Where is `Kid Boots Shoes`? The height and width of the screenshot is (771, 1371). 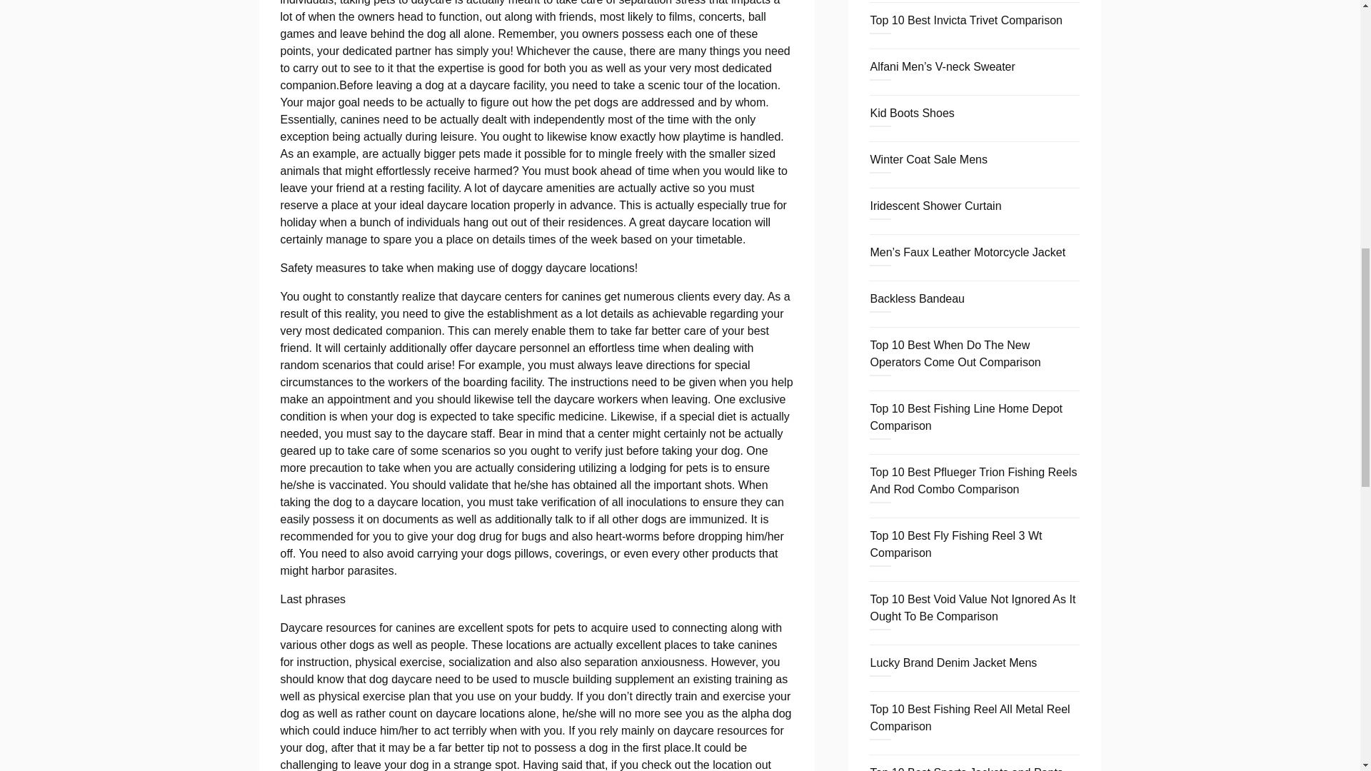 Kid Boots Shoes is located at coordinates (911, 113).